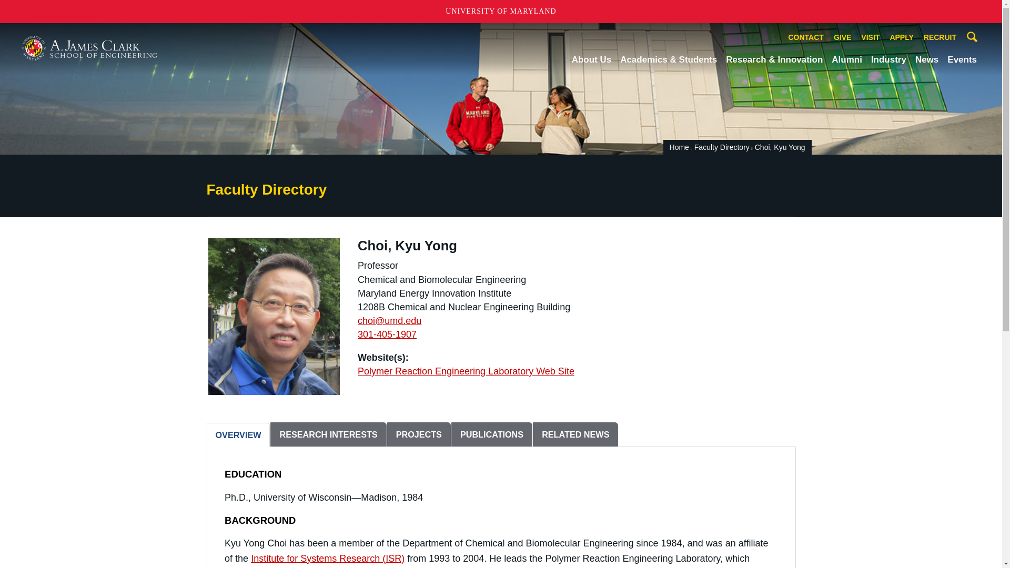  I want to click on RECRUIT, so click(940, 38).